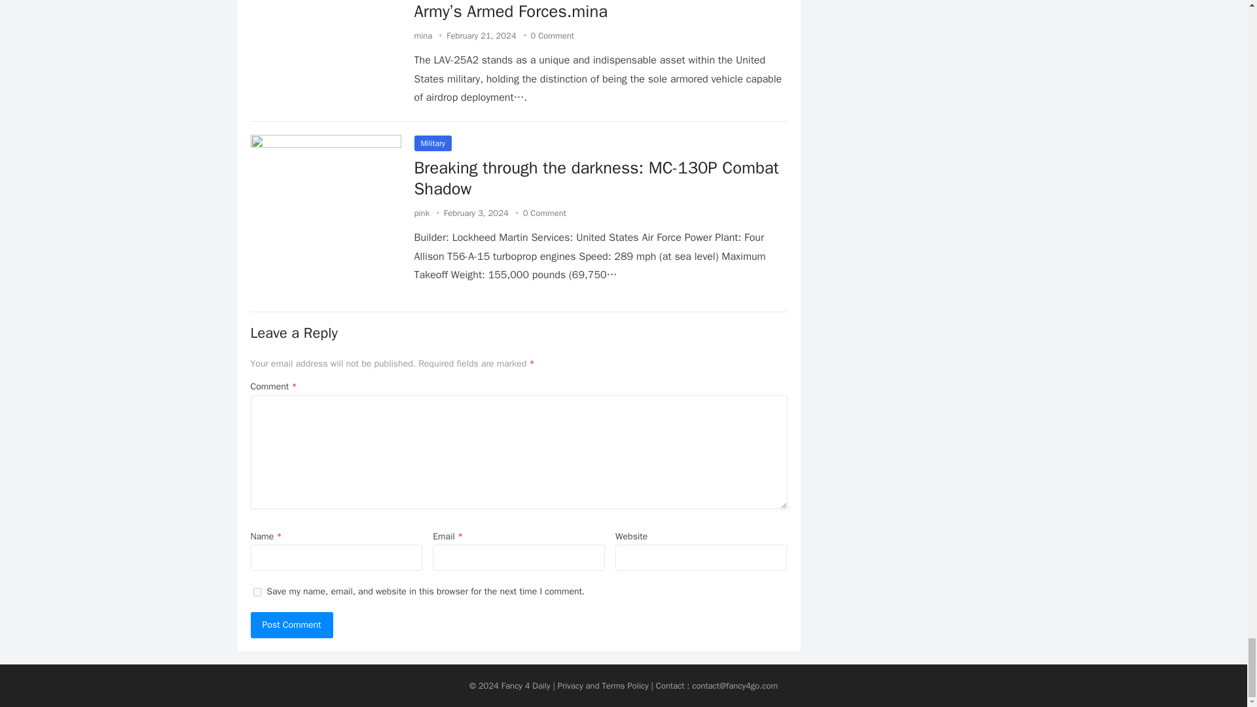 The width and height of the screenshot is (1257, 707). Describe the element at coordinates (423, 35) in the screenshot. I see `Posts by mina` at that location.